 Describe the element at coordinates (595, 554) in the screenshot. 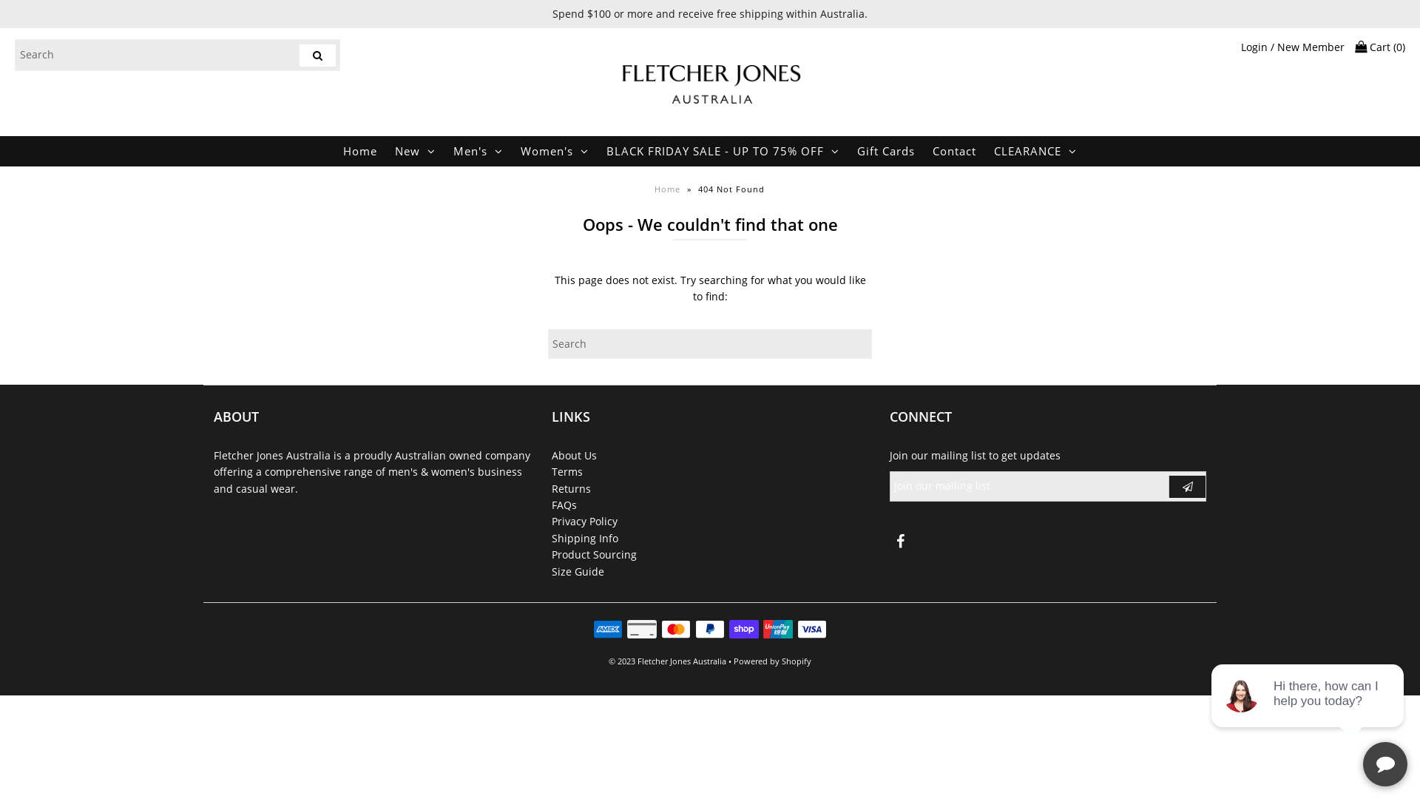

I see `Product Sourcing` at that location.